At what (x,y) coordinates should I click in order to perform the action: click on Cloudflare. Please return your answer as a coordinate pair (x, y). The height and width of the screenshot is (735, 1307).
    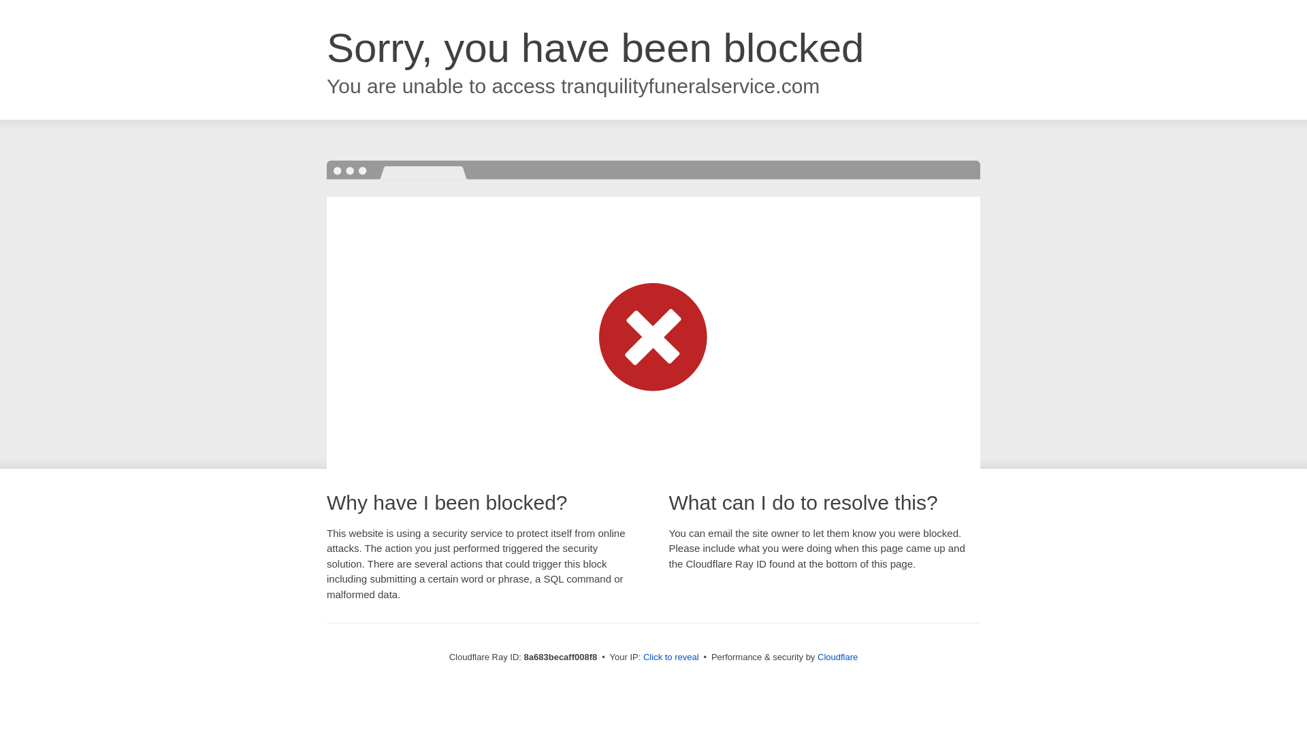
    Looking at the image, I should click on (837, 657).